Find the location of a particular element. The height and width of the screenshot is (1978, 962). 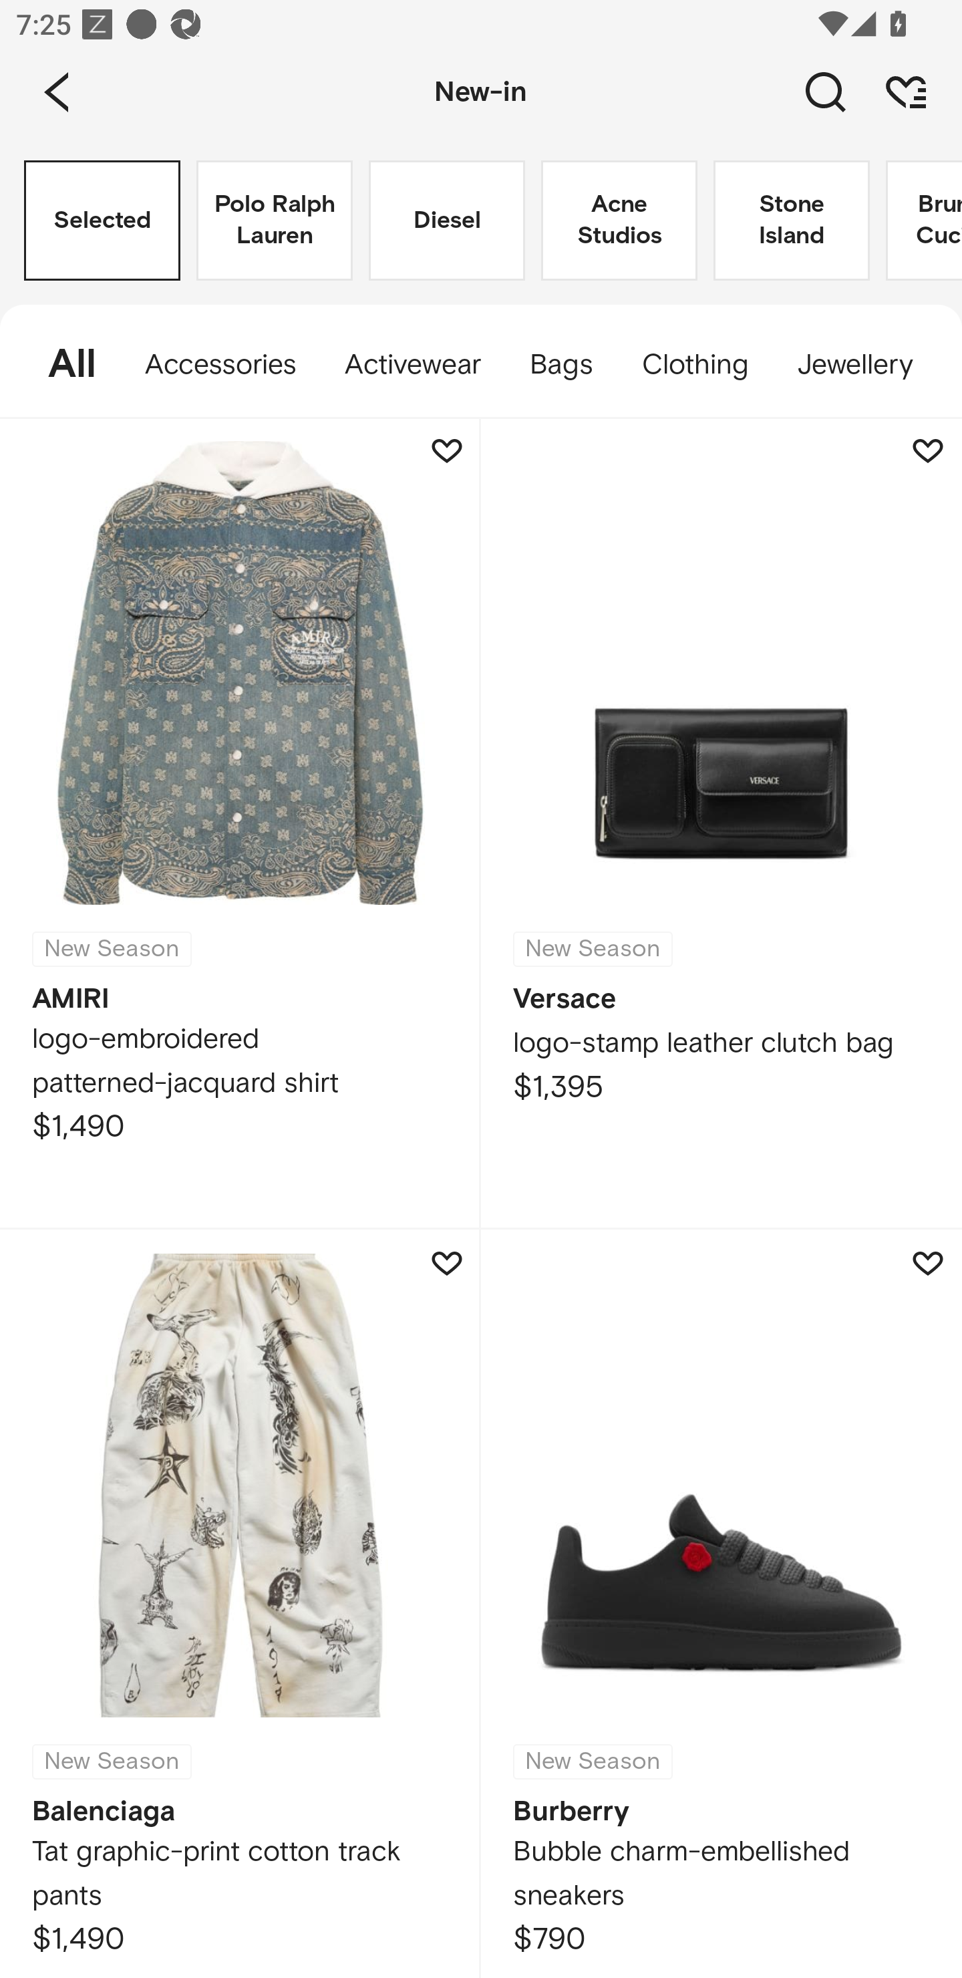

Bags is located at coordinates (561, 365).